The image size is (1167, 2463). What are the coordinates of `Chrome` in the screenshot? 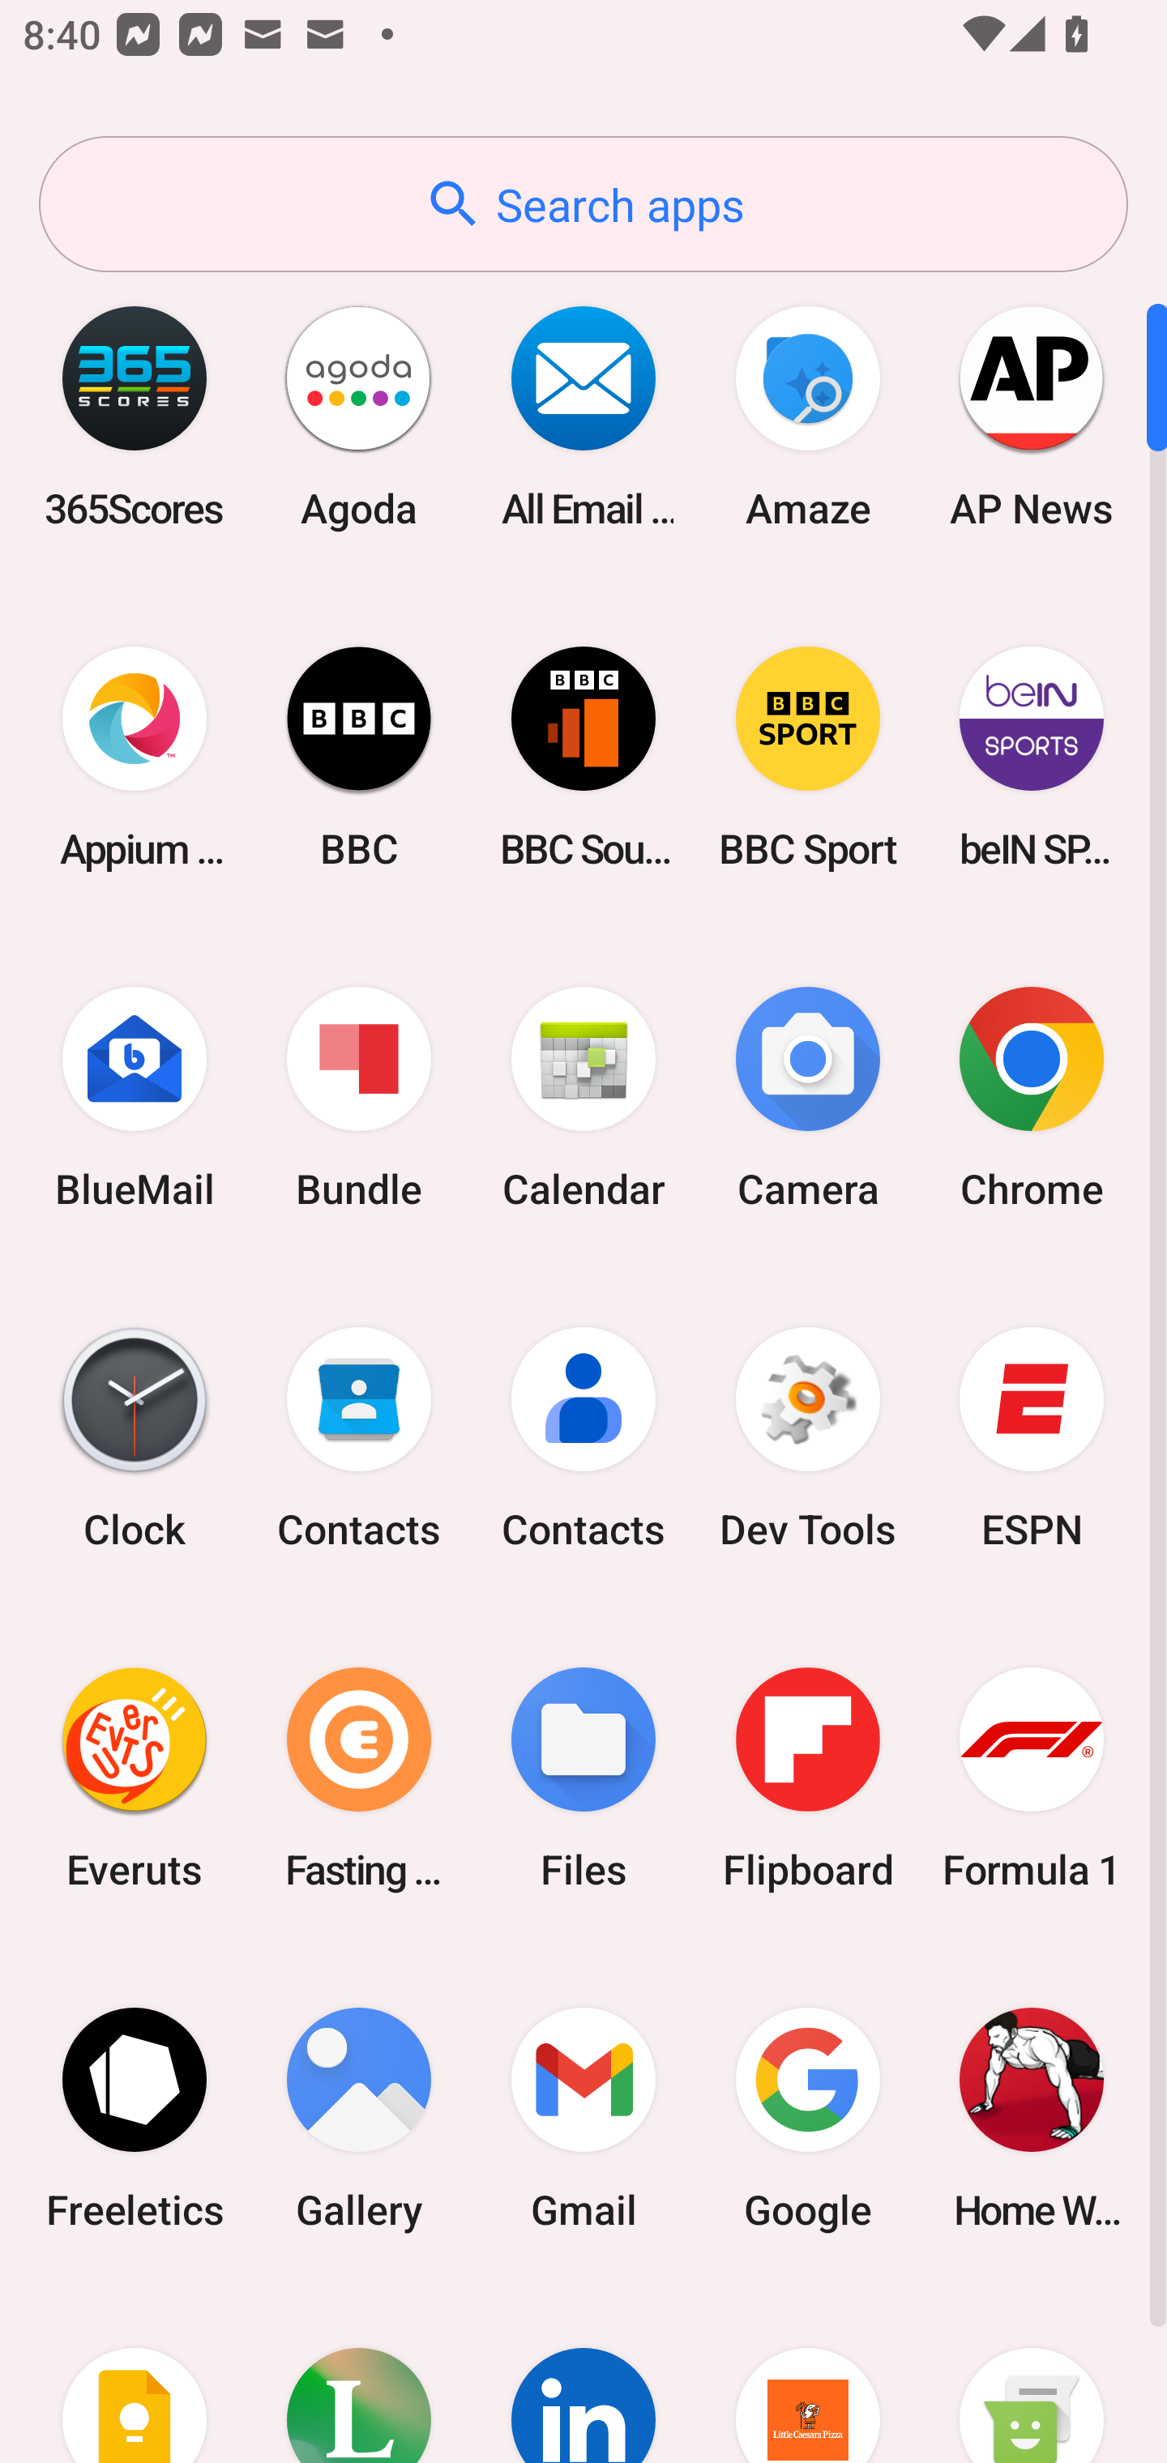 It's located at (1032, 1099).